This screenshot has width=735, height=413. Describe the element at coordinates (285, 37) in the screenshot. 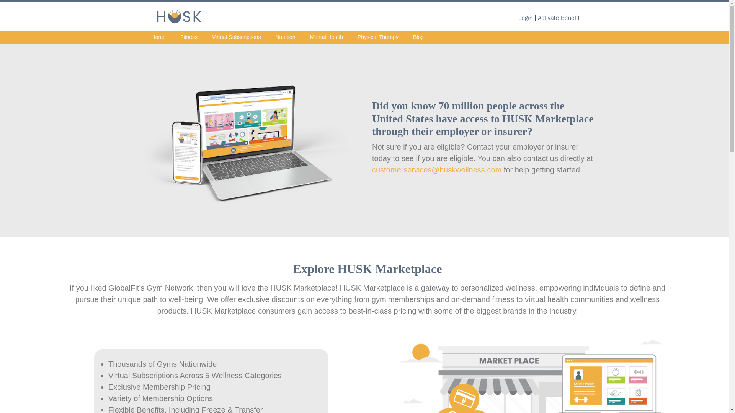

I see `Nutrition` at that location.